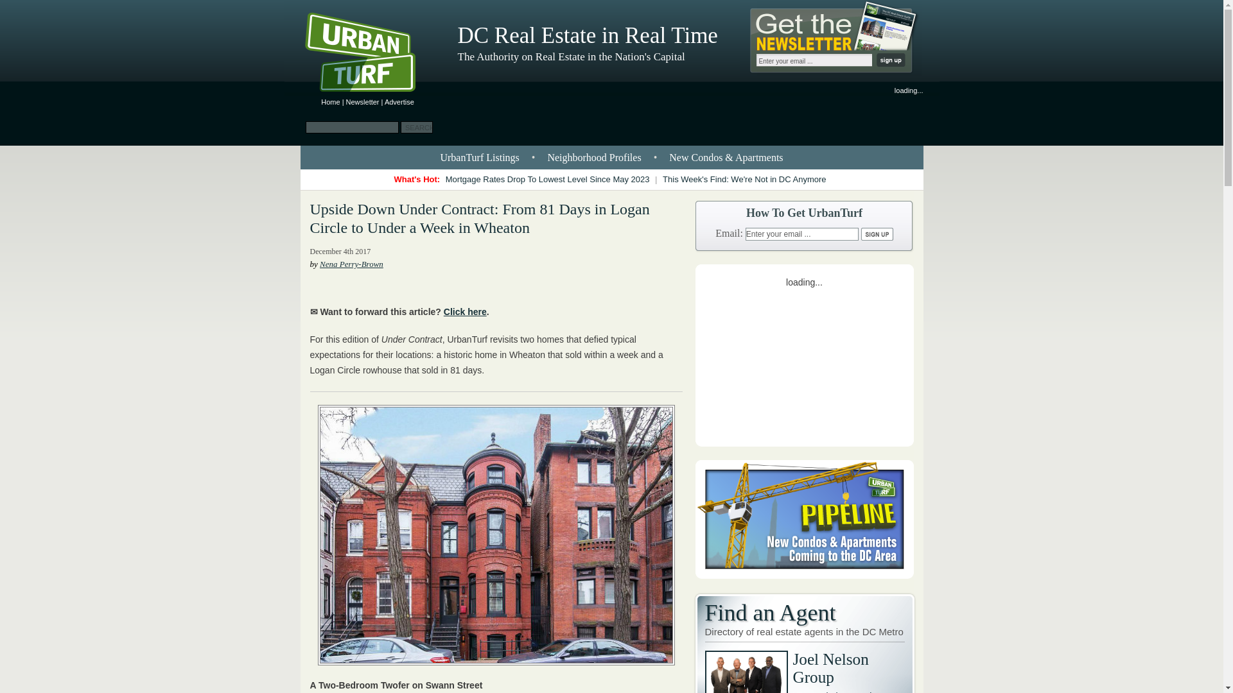  I want to click on Permalink, so click(479, 218).